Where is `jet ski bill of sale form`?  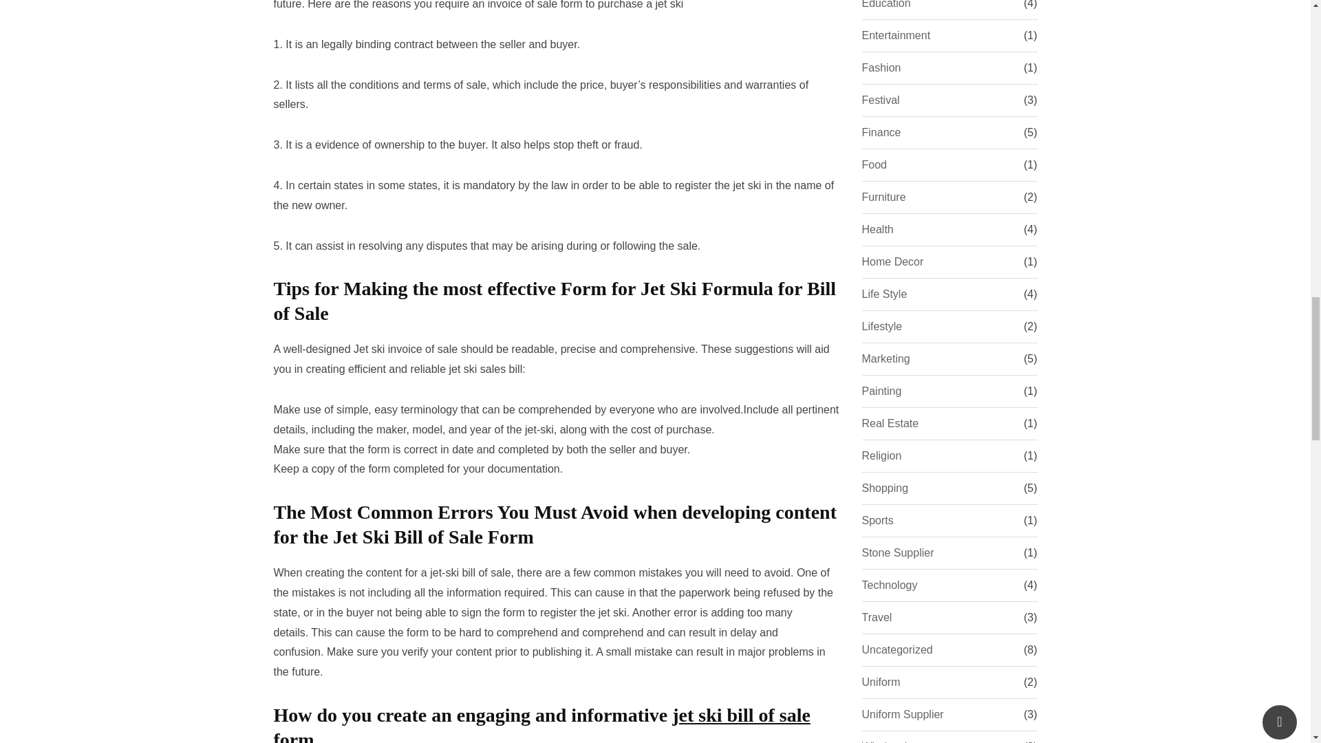
jet ski bill of sale form is located at coordinates (542, 724).